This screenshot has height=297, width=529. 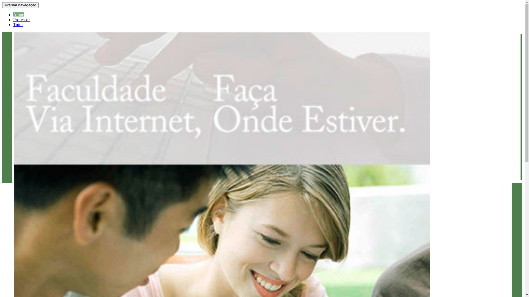 What do you see at coordinates (18, 25) in the screenshot?
I see `Tutor` at bounding box center [18, 25].